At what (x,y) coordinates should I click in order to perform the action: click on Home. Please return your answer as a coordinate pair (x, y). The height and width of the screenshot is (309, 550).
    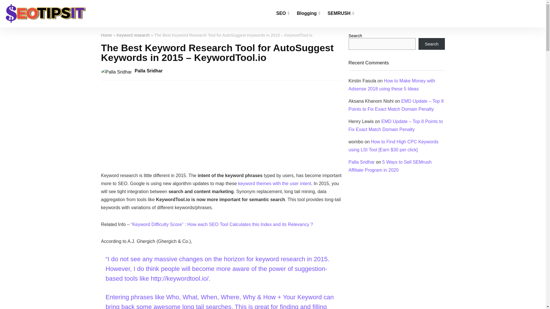
    Looking at the image, I should click on (106, 35).